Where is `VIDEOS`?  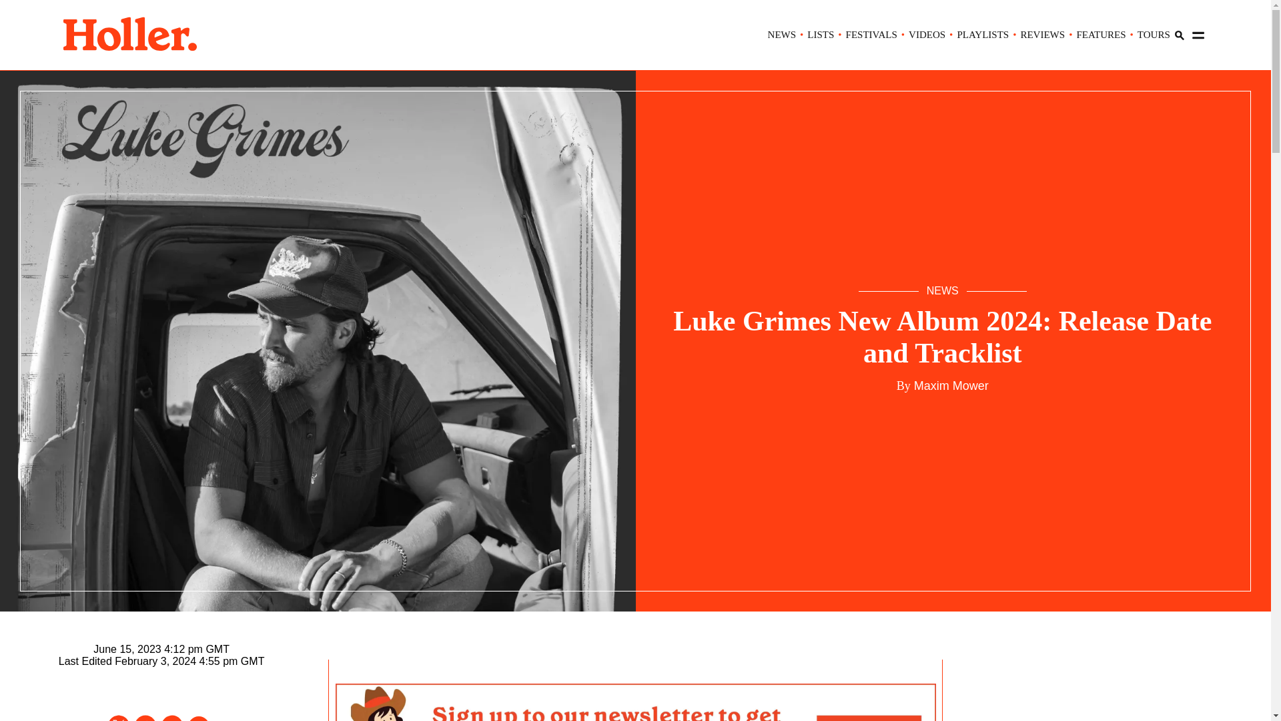
VIDEOS is located at coordinates (926, 35).